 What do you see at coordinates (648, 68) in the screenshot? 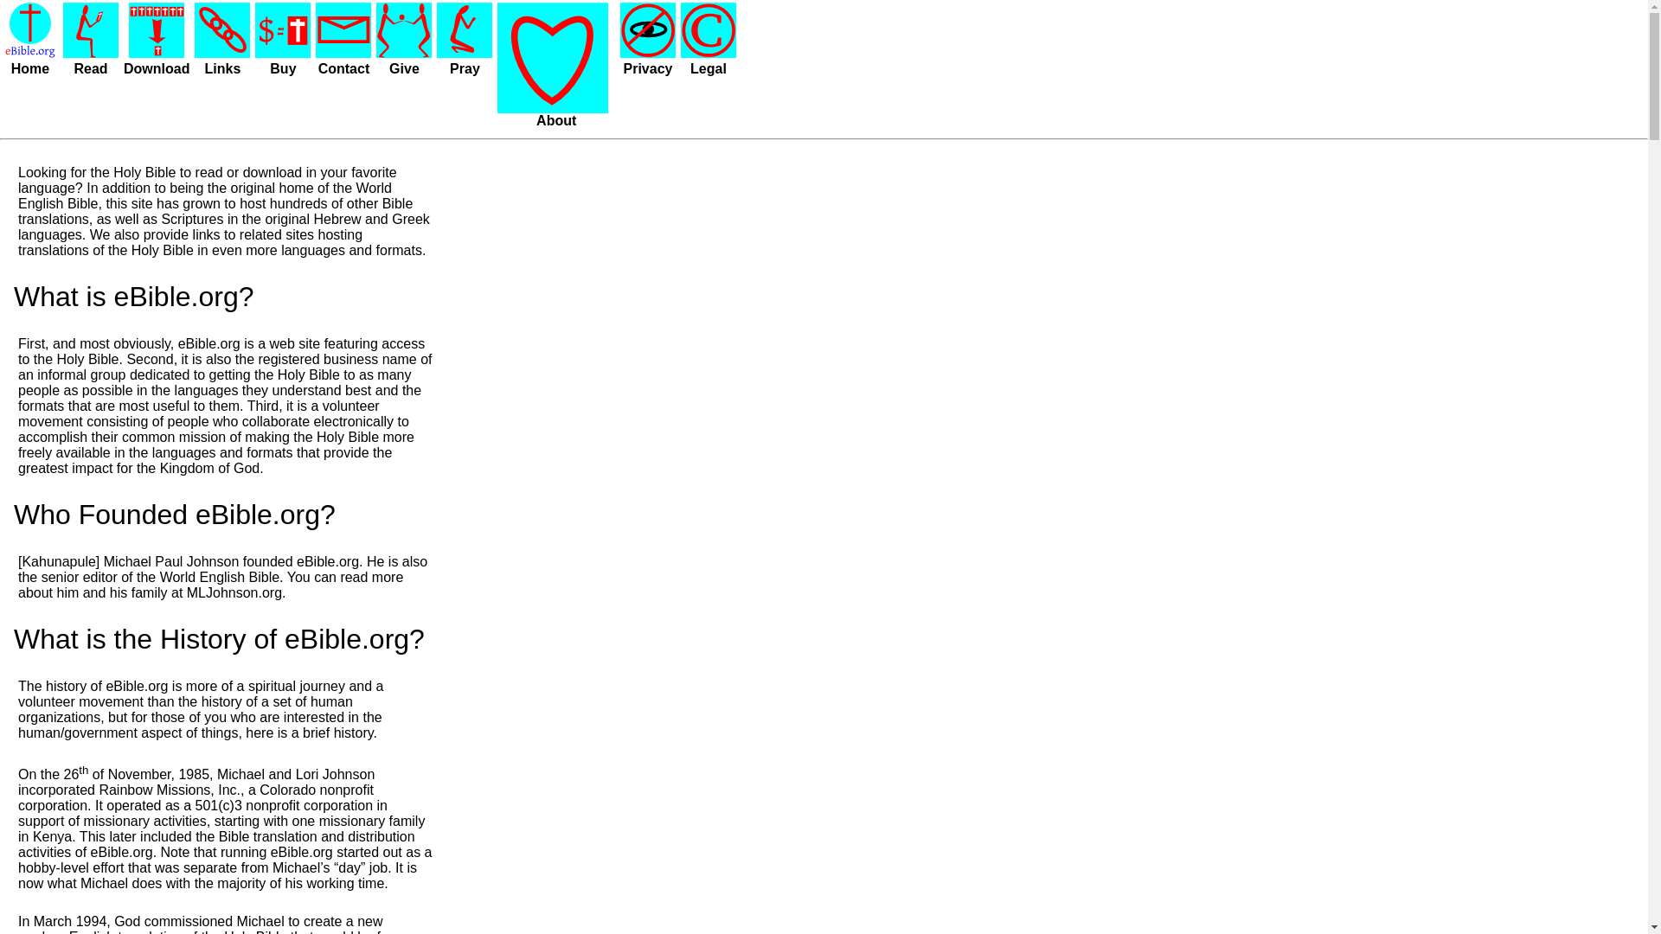
I see `Privacy` at bounding box center [648, 68].